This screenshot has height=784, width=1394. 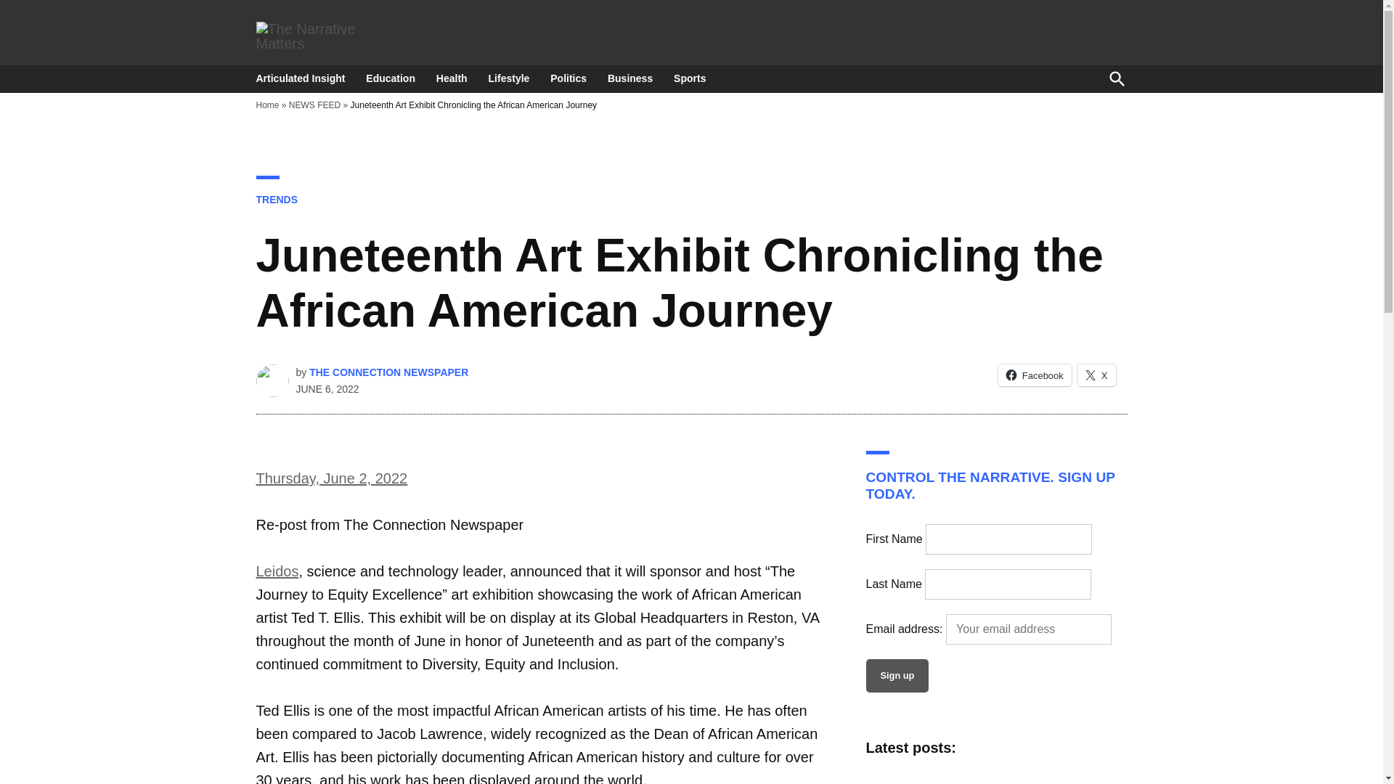 What do you see at coordinates (630, 78) in the screenshot?
I see `Business` at bounding box center [630, 78].